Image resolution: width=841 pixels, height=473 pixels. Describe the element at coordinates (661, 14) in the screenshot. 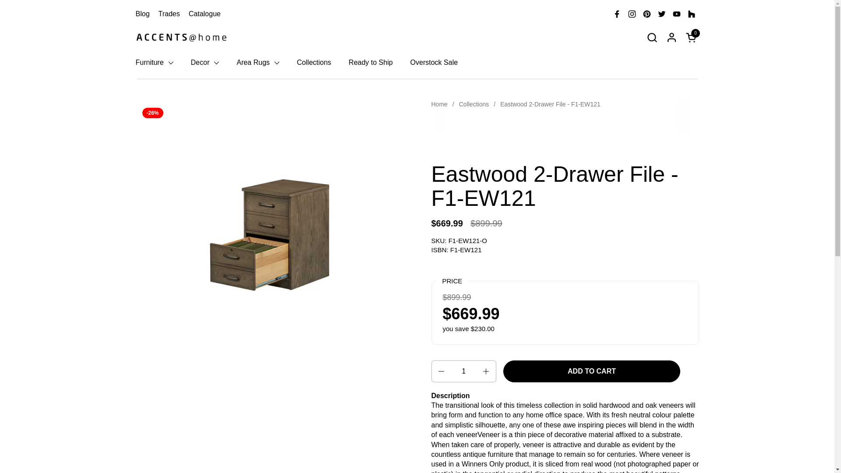

I see `Twitter` at that location.